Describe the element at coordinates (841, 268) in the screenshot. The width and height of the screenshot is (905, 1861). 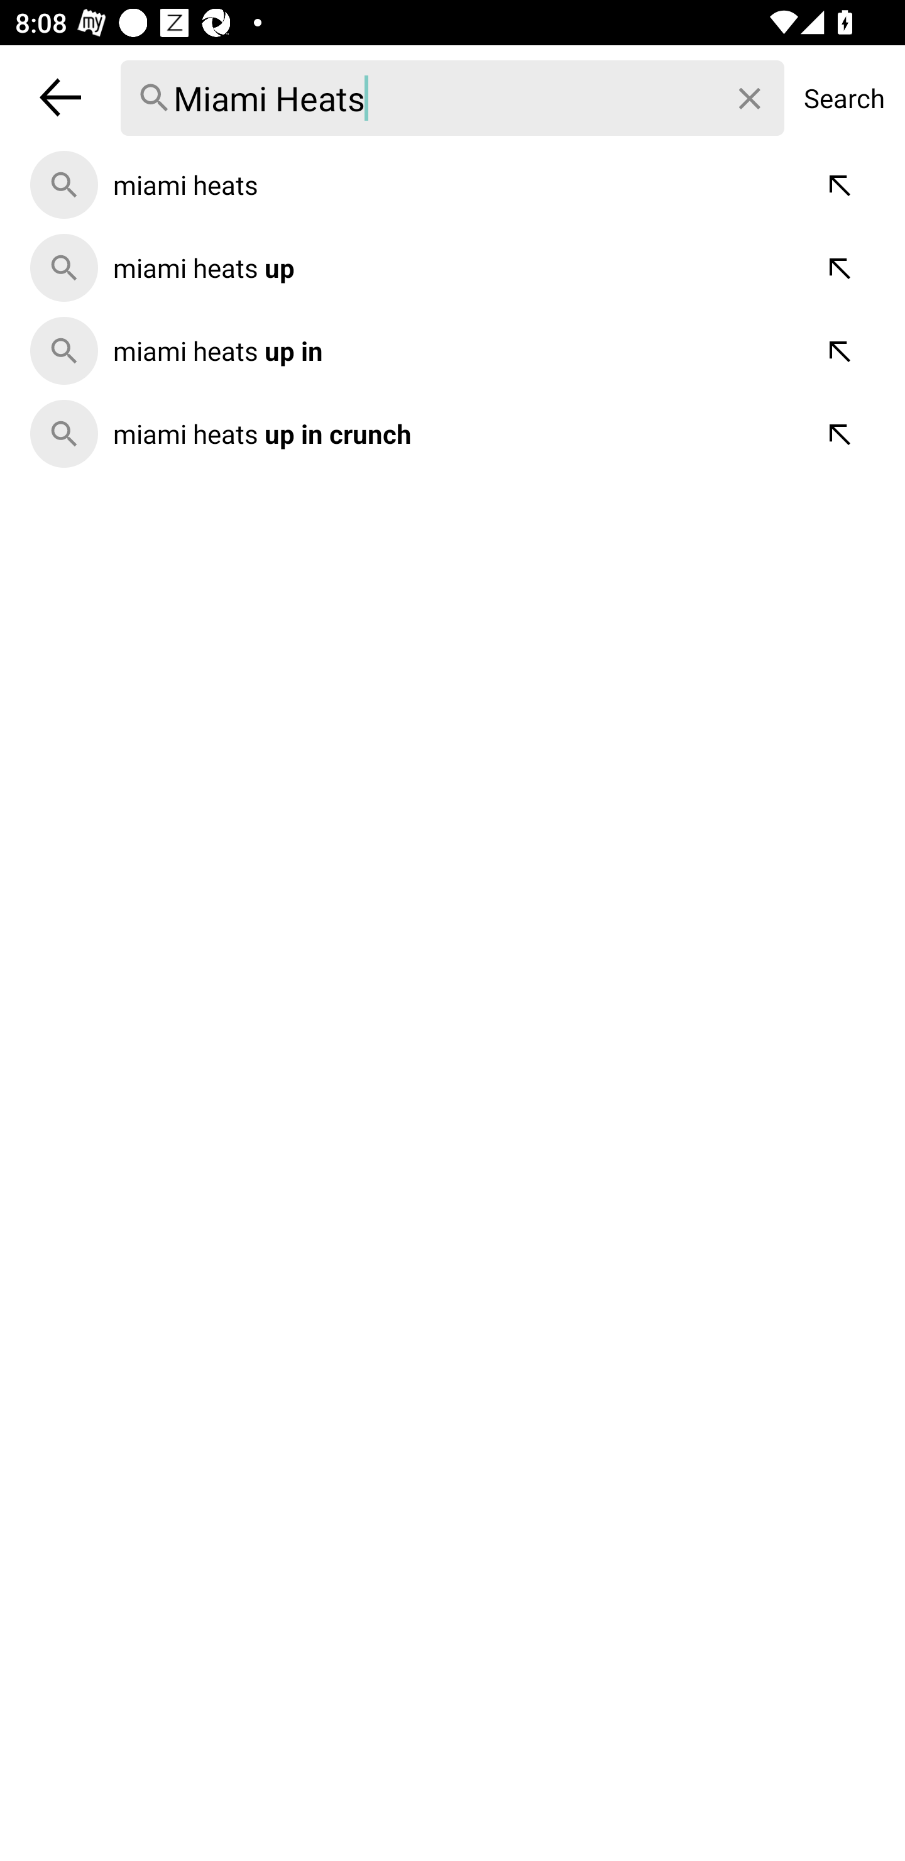
I see `Fill in miami heats up` at that location.